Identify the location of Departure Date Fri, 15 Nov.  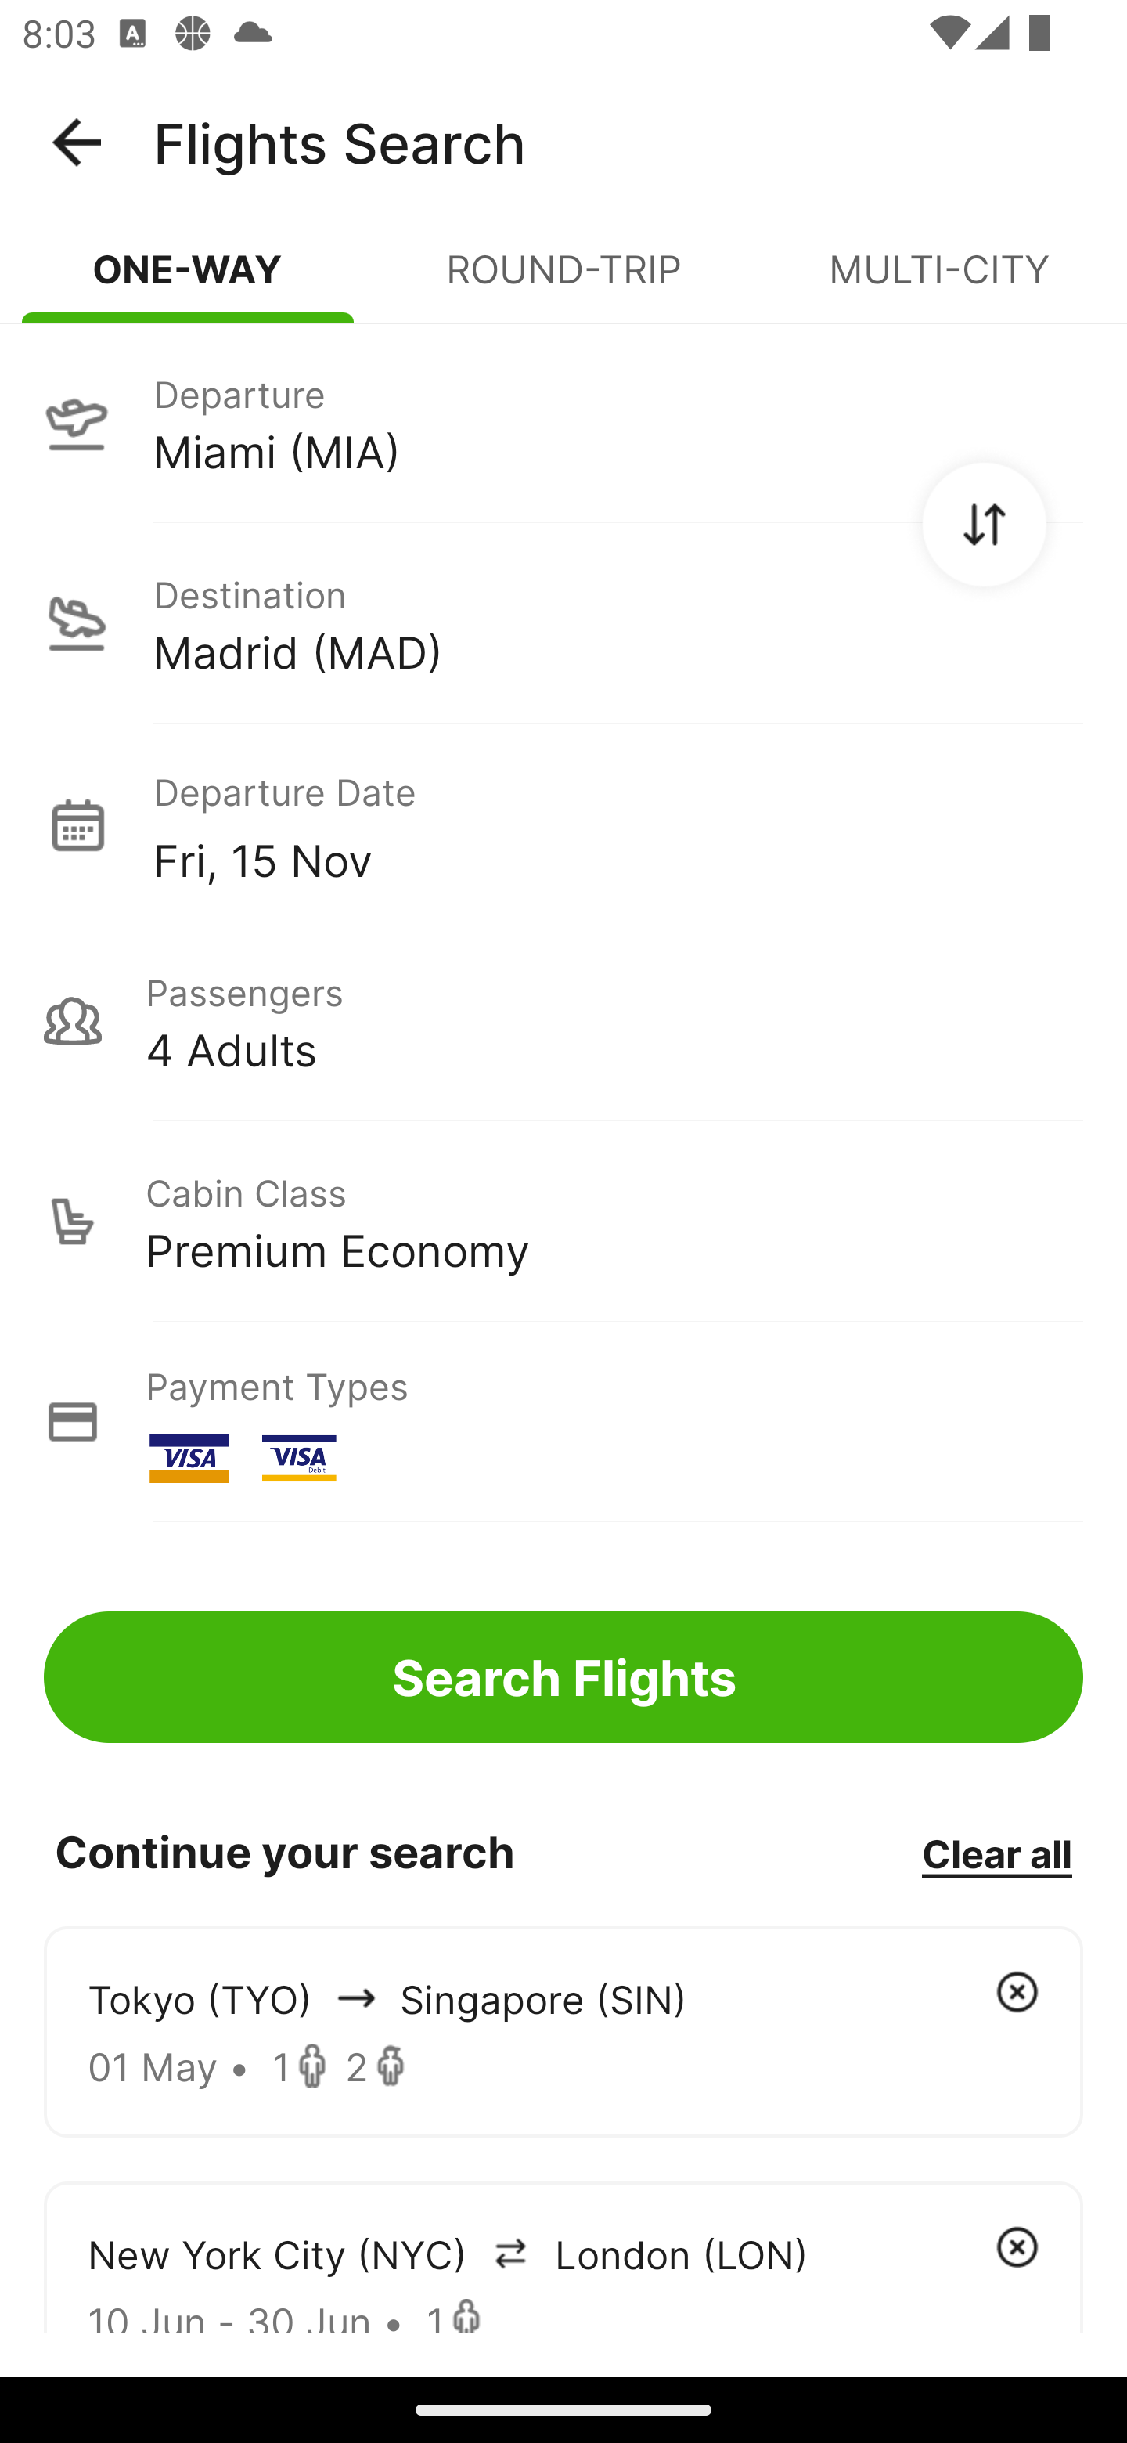
(618, 824).